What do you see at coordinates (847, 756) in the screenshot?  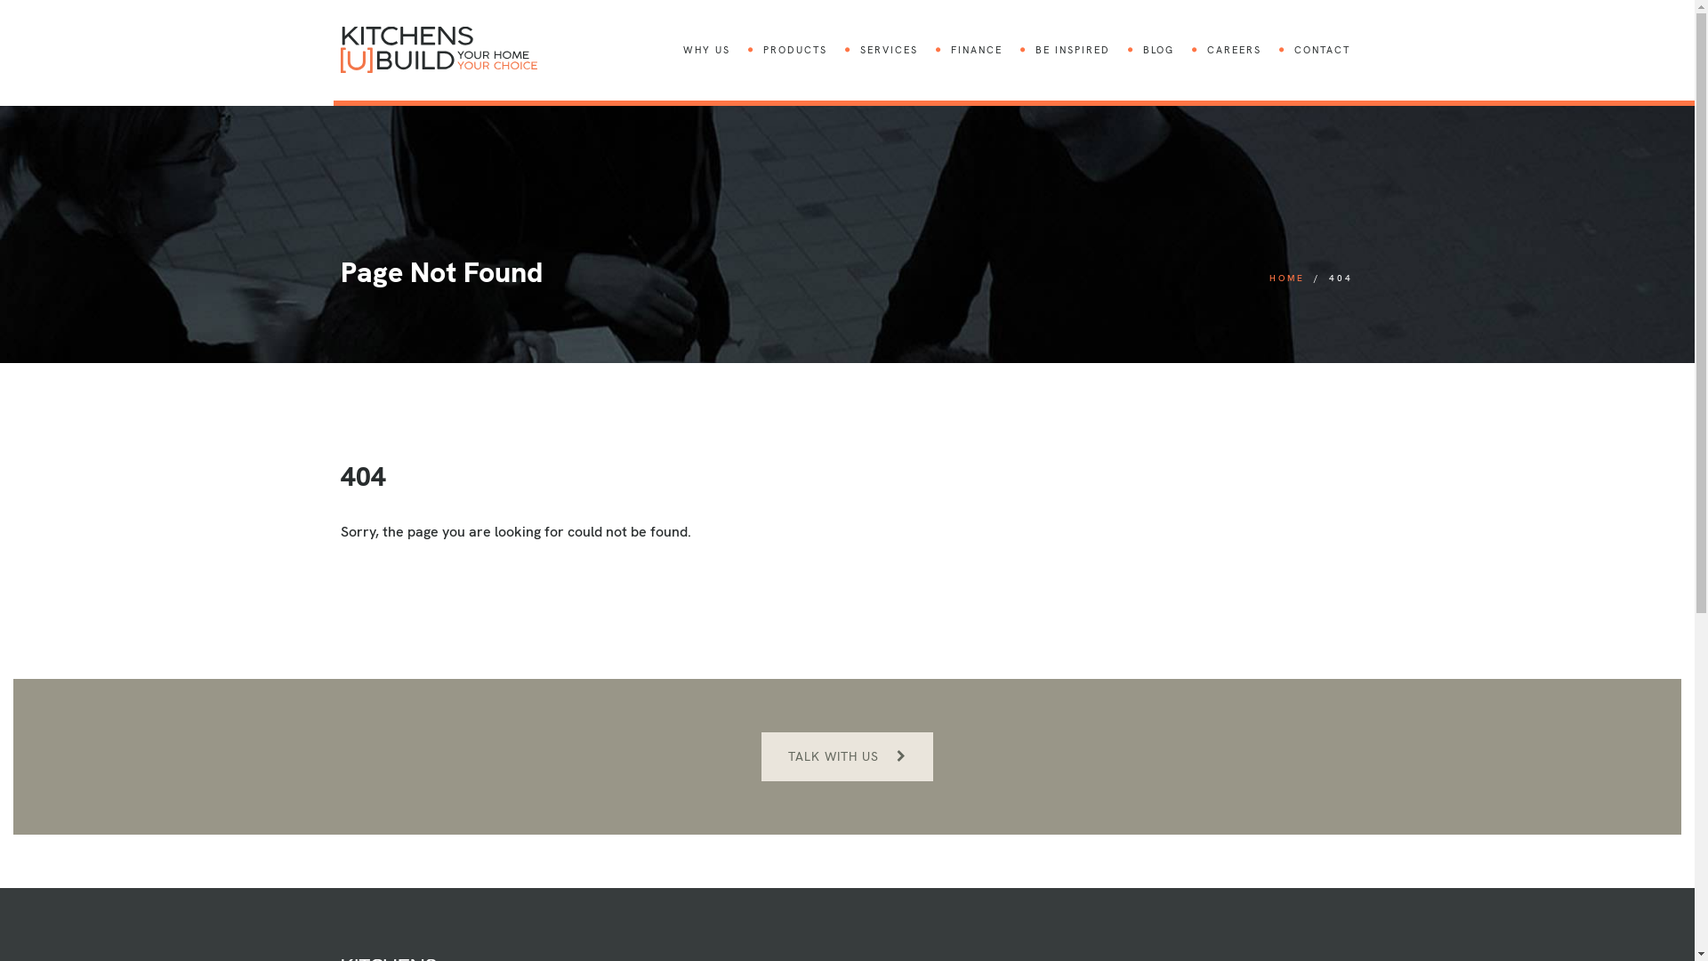 I see `TALK WITH US` at bounding box center [847, 756].